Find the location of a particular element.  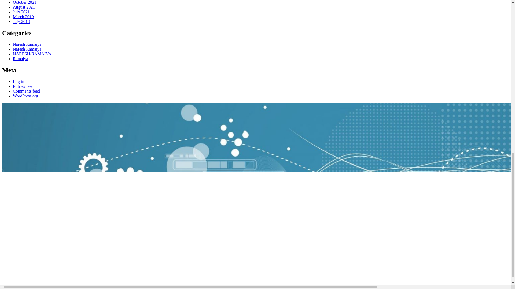

Entries feed is located at coordinates (23, 86).